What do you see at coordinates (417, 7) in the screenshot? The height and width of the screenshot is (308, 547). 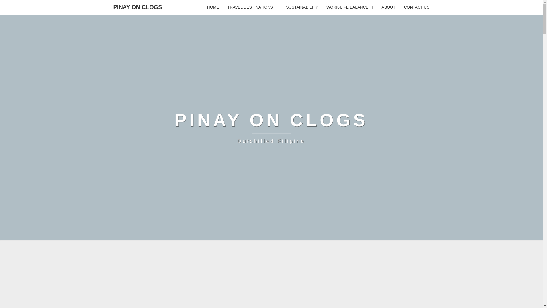 I see `CONTACT US` at bounding box center [417, 7].